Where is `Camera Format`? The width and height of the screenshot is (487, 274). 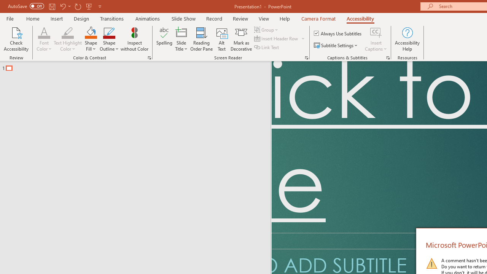 Camera Format is located at coordinates (318, 18).